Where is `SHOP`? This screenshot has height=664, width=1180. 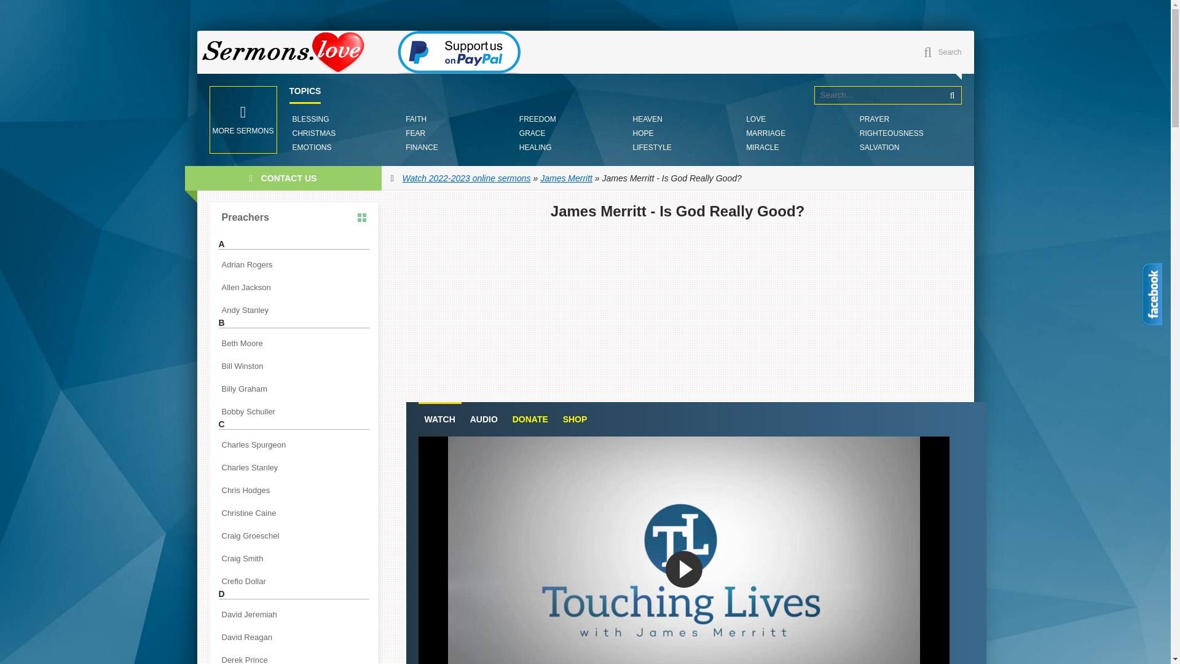
SHOP is located at coordinates (575, 419).